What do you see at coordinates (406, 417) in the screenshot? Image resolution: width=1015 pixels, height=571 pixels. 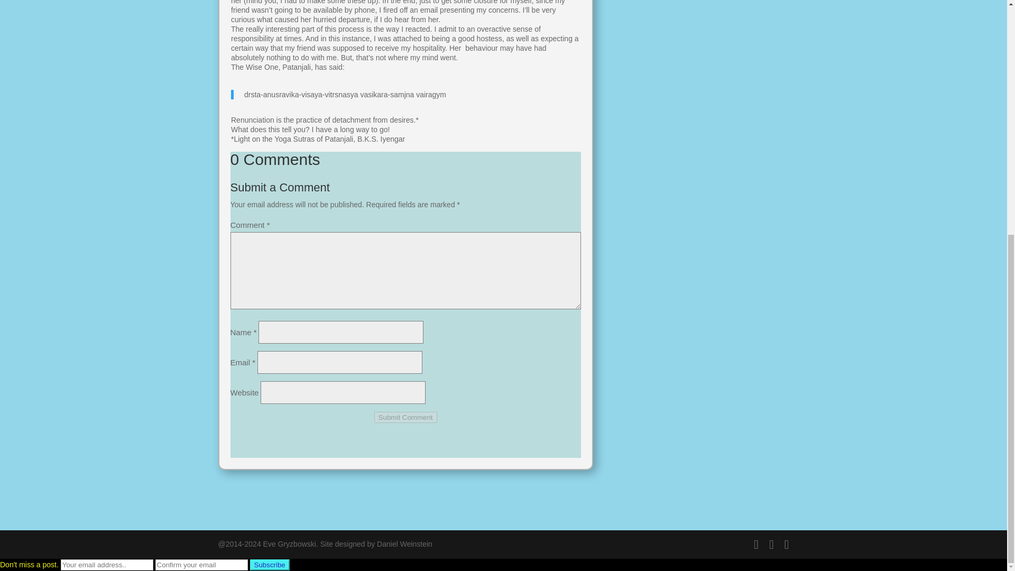 I see `Submit Comment` at bounding box center [406, 417].